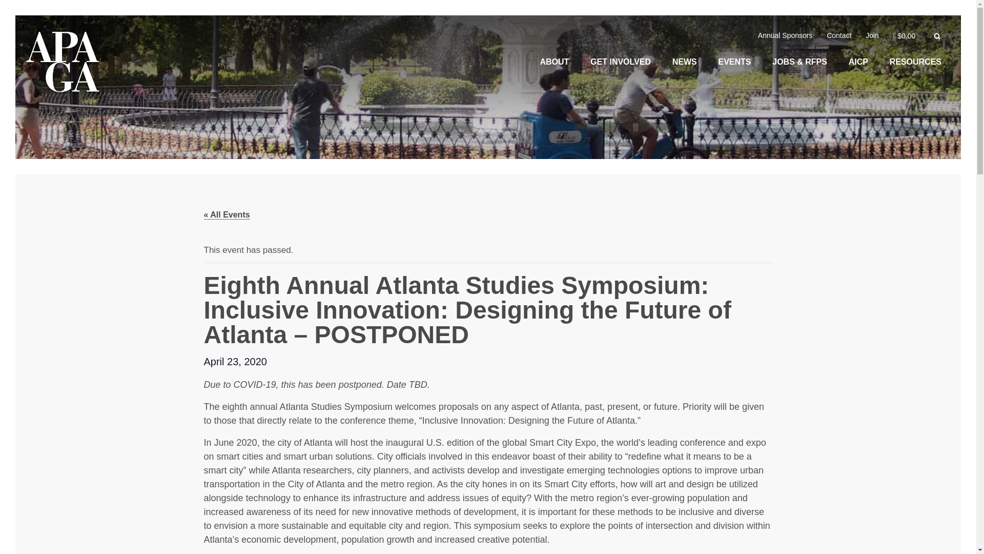 This screenshot has width=984, height=554. I want to click on ABOUT, so click(553, 62).